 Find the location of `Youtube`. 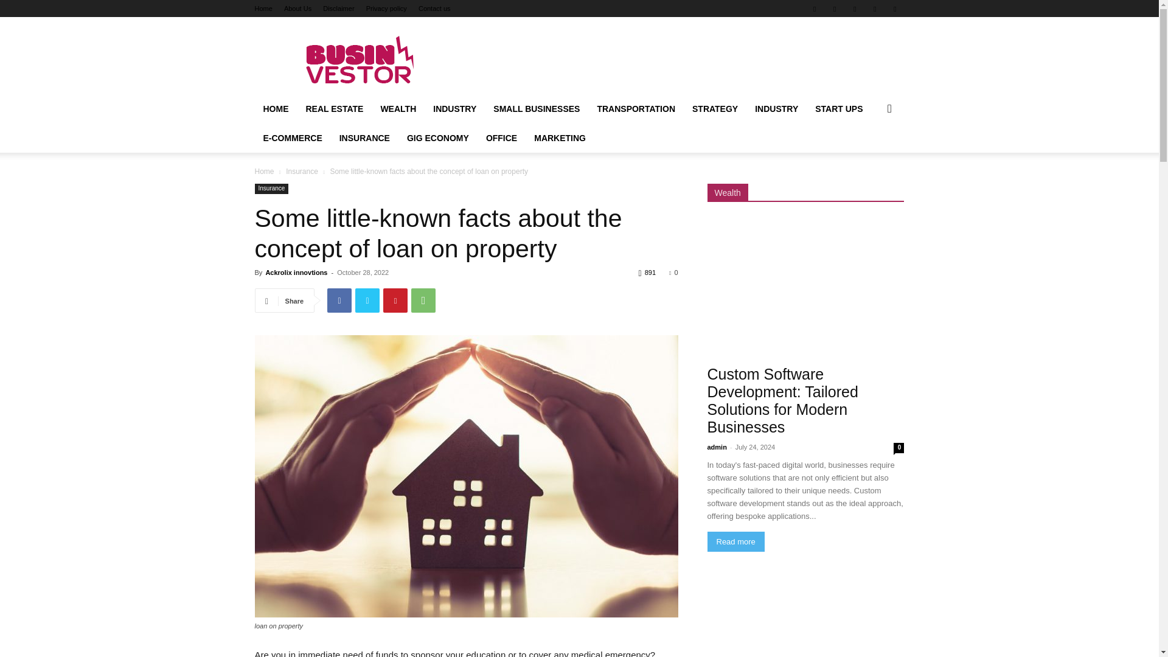

Youtube is located at coordinates (894, 9).